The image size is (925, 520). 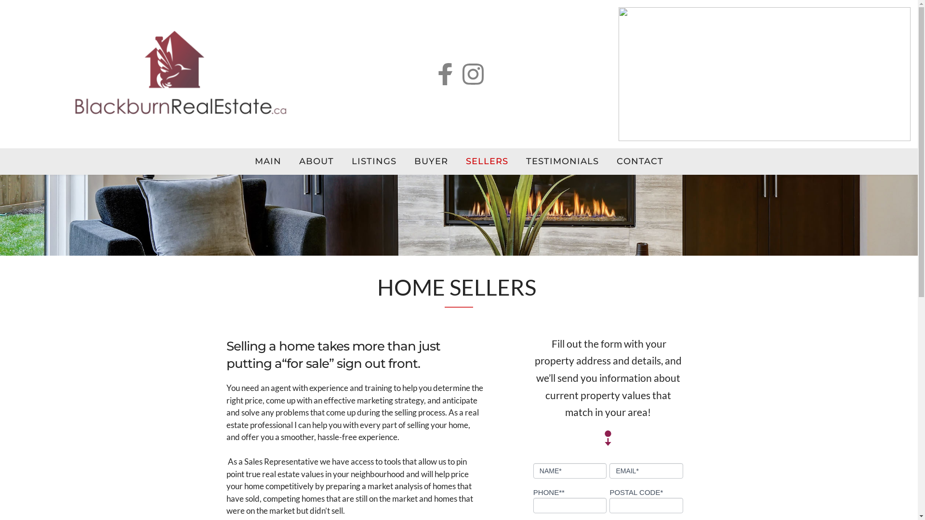 What do you see at coordinates (374, 162) in the screenshot?
I see `LISTINGS` at bounding box center [374, 162].